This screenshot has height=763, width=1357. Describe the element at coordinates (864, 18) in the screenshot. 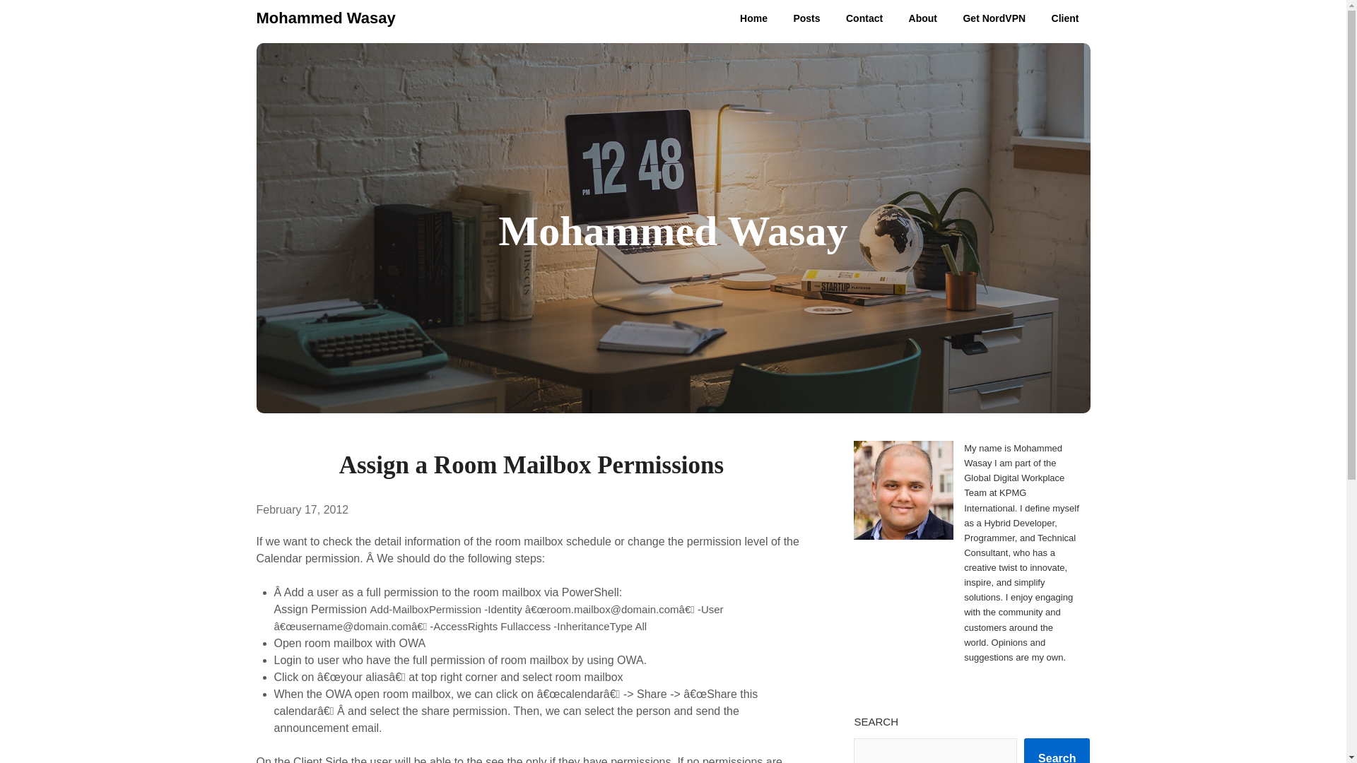

I see `Contact` at that location.